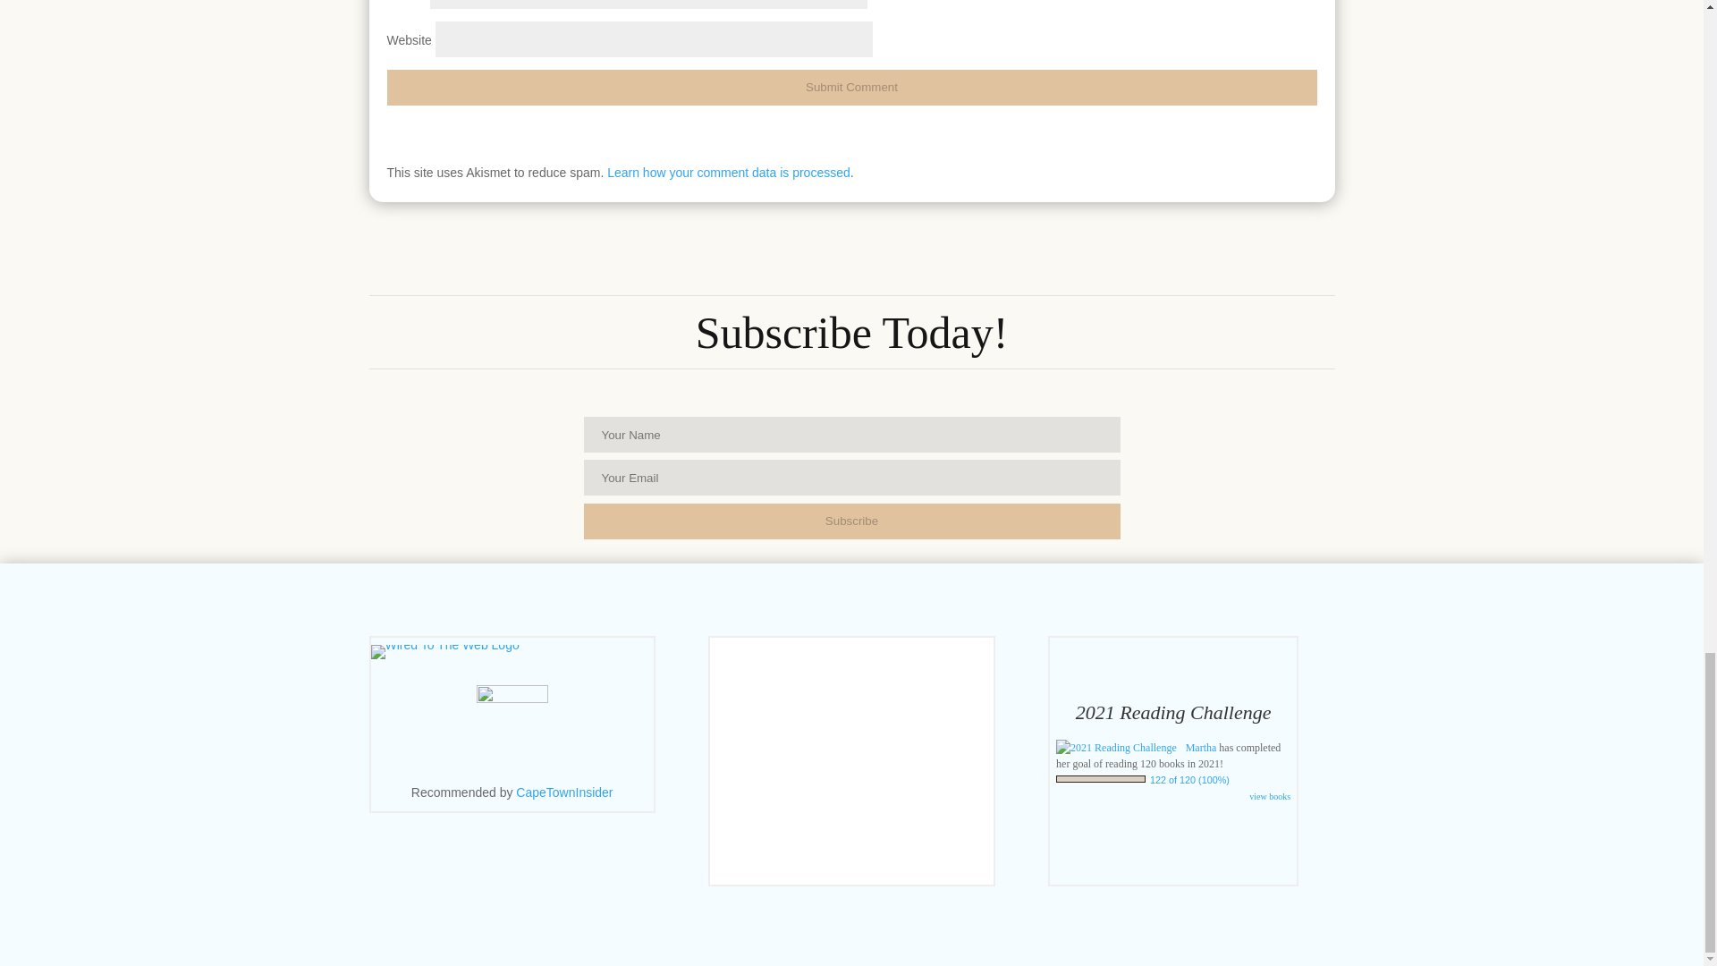 The image size is (1717, 966). Describe the element at coordinates (851, 521) in the screenshot. I see `Subscribe` at that location.